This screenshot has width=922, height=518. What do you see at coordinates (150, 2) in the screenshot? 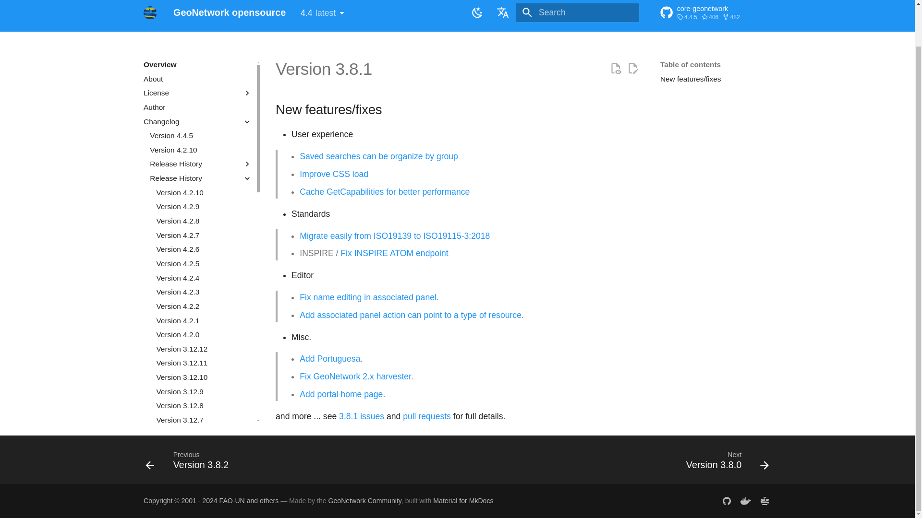
I see `Overview` at bounding box center [150, 2].